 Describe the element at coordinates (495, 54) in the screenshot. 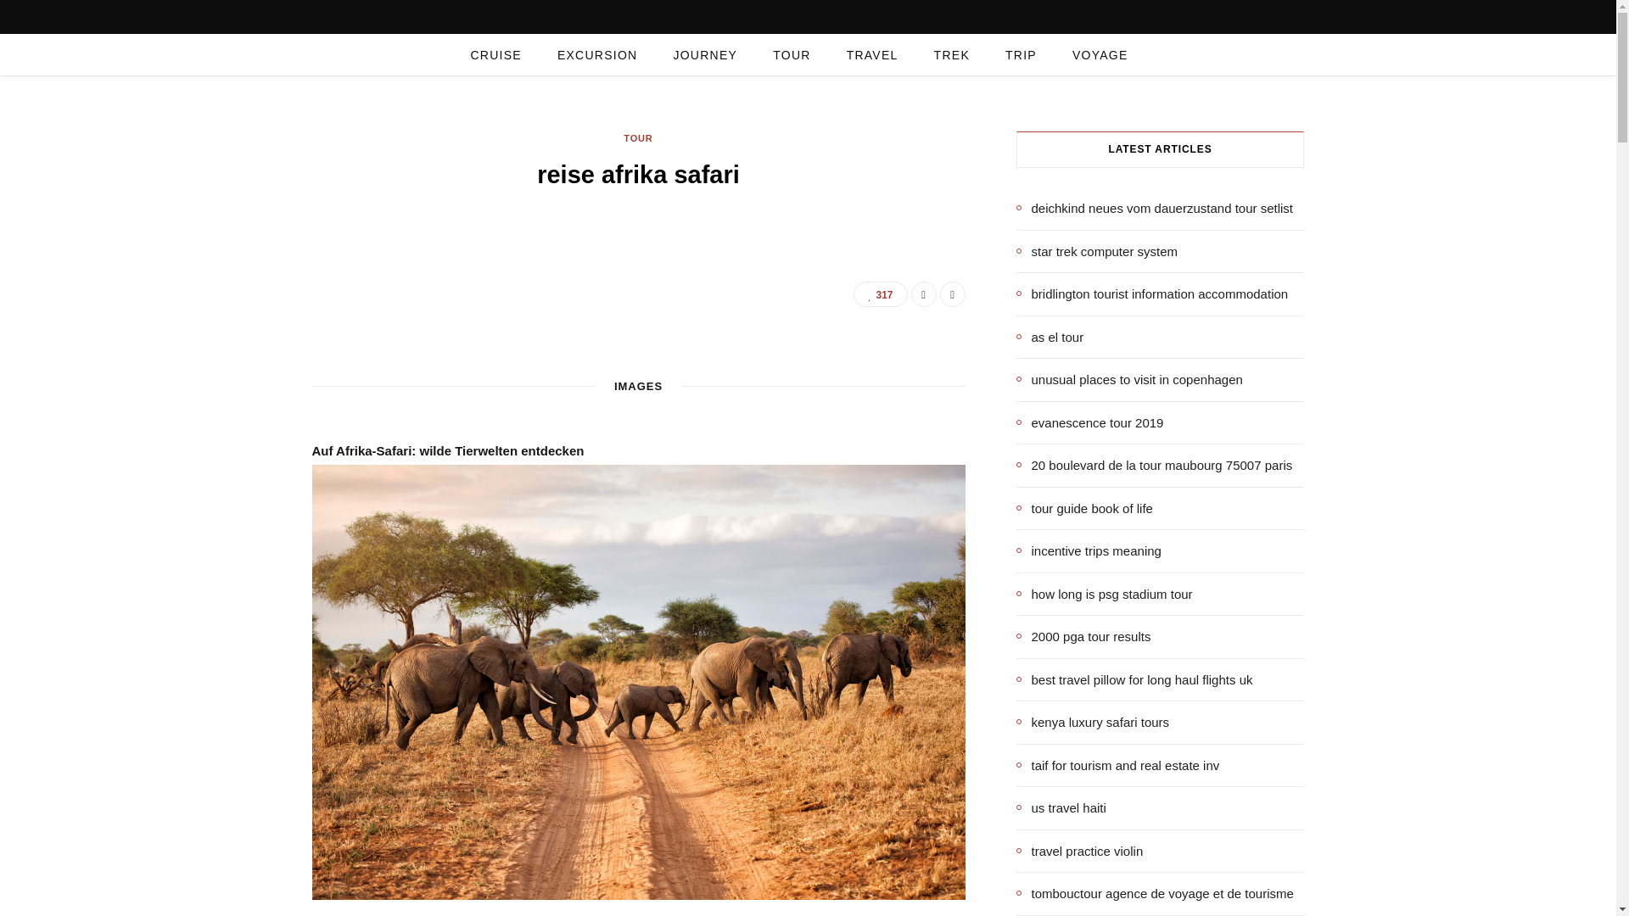

I see `CRUISE` at that location.